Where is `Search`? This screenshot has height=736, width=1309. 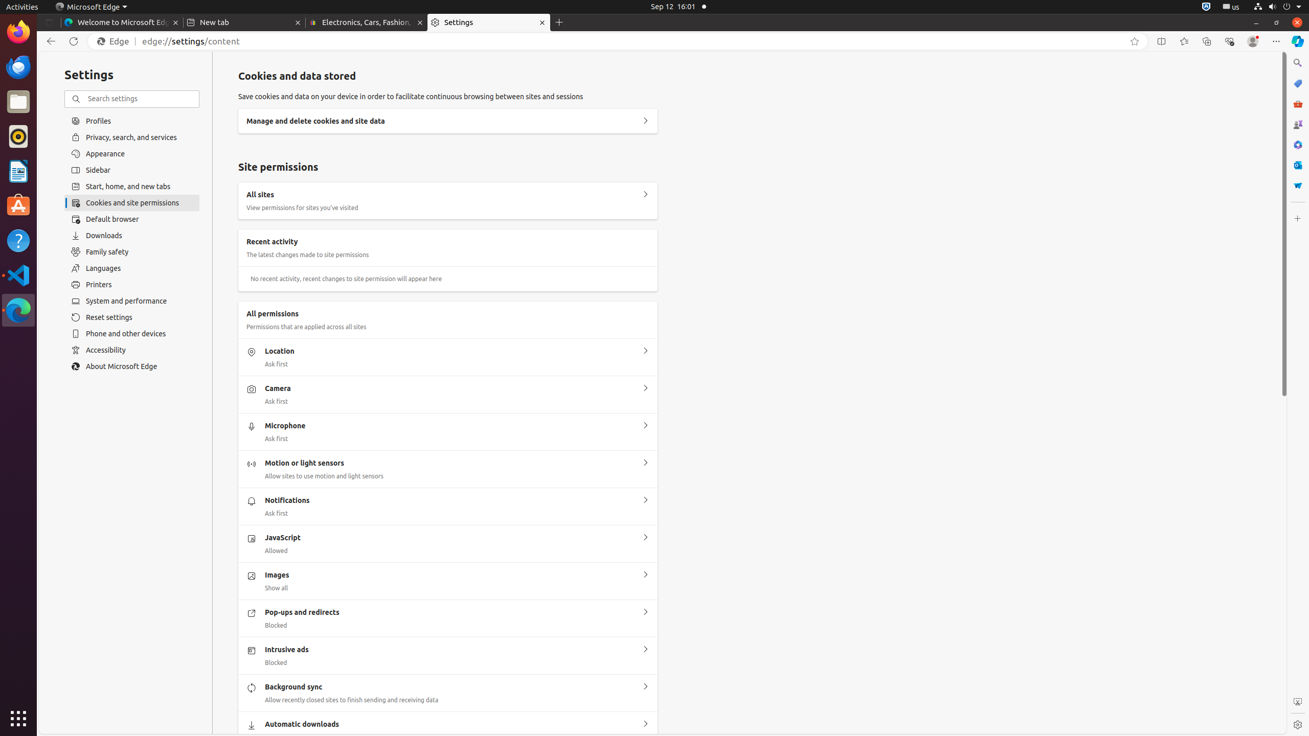
Search is located at coordinates (1298, 63).